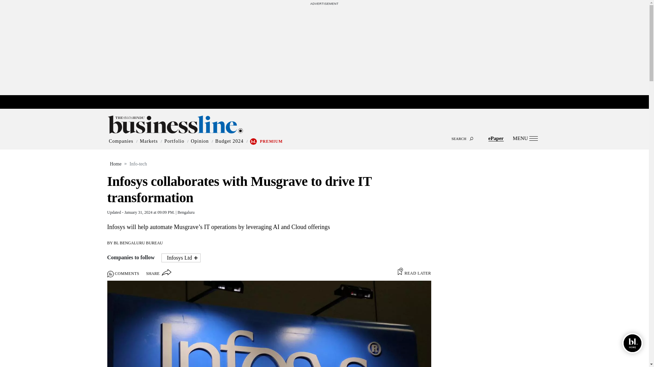 This screenshot has height=367, width=654. Describe the element at coordinates (121, 141) in the screenshot. I see `Companies` at that location.